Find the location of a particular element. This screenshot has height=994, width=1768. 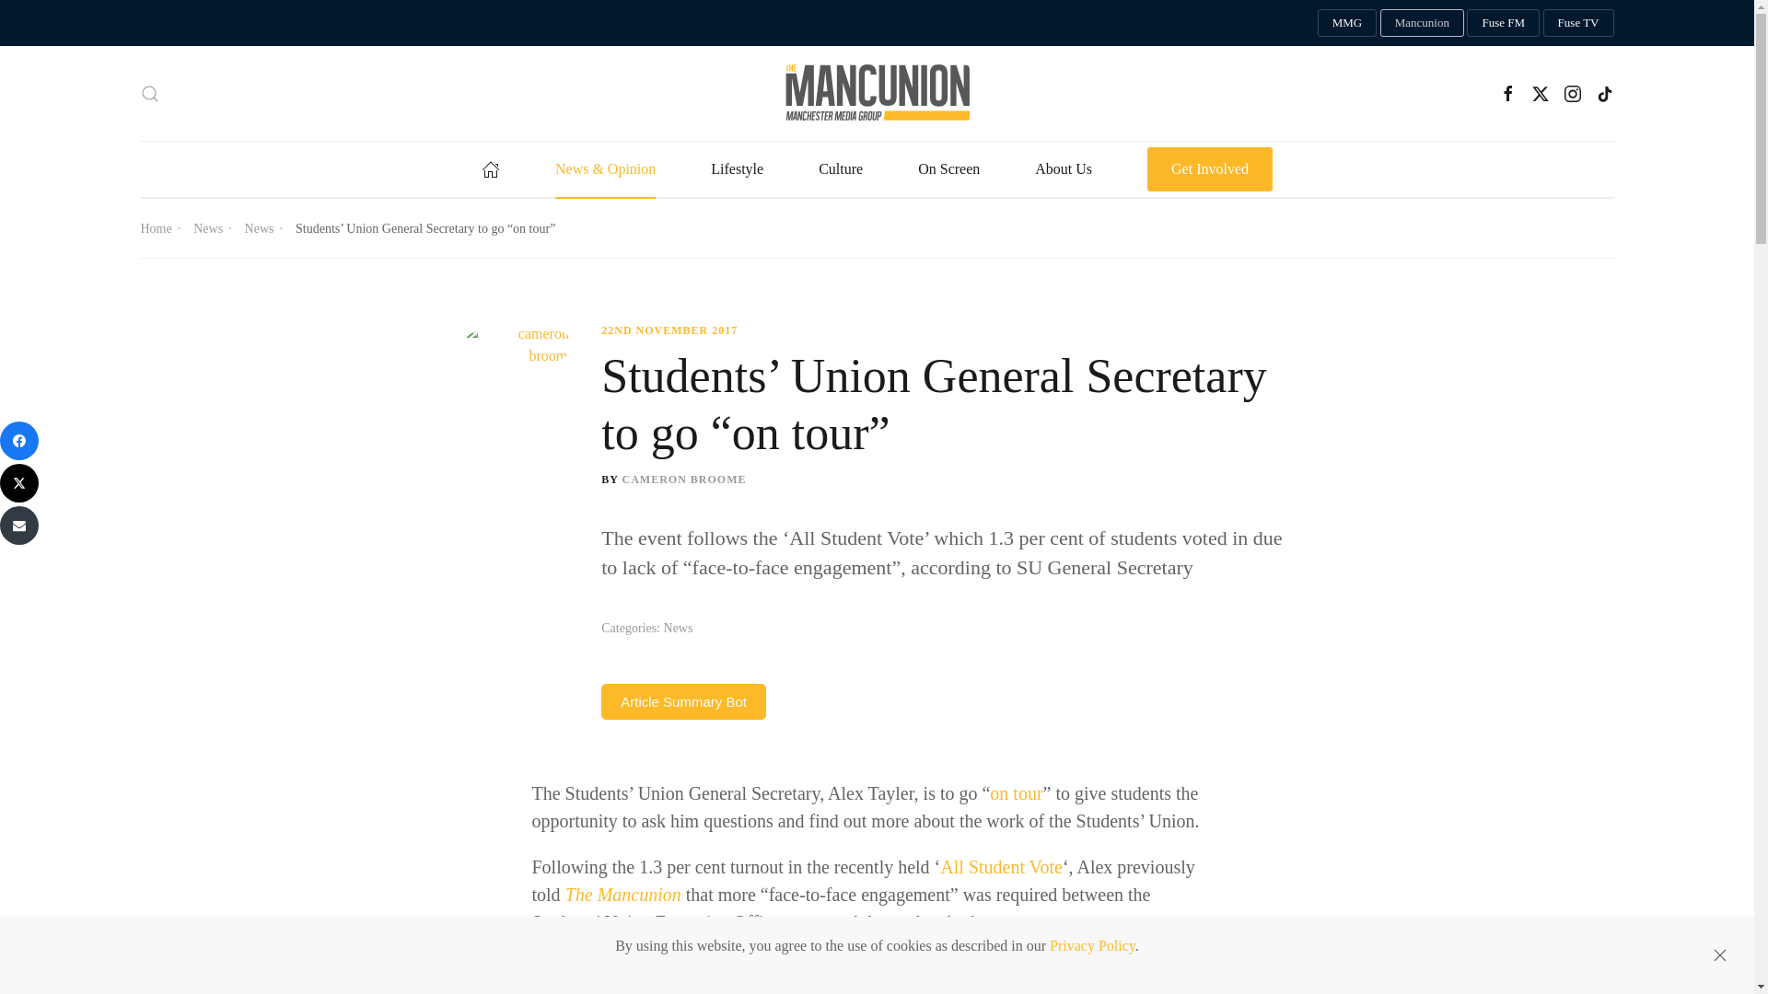

MMG is located at coordinates (1346, 22).